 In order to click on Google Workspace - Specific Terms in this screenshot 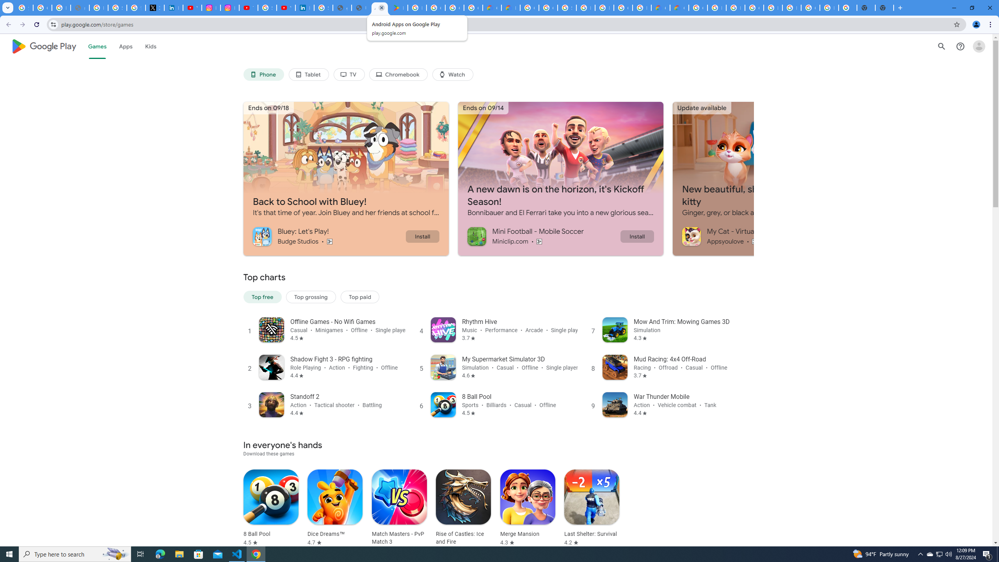, I will do `click(454, 8)`.